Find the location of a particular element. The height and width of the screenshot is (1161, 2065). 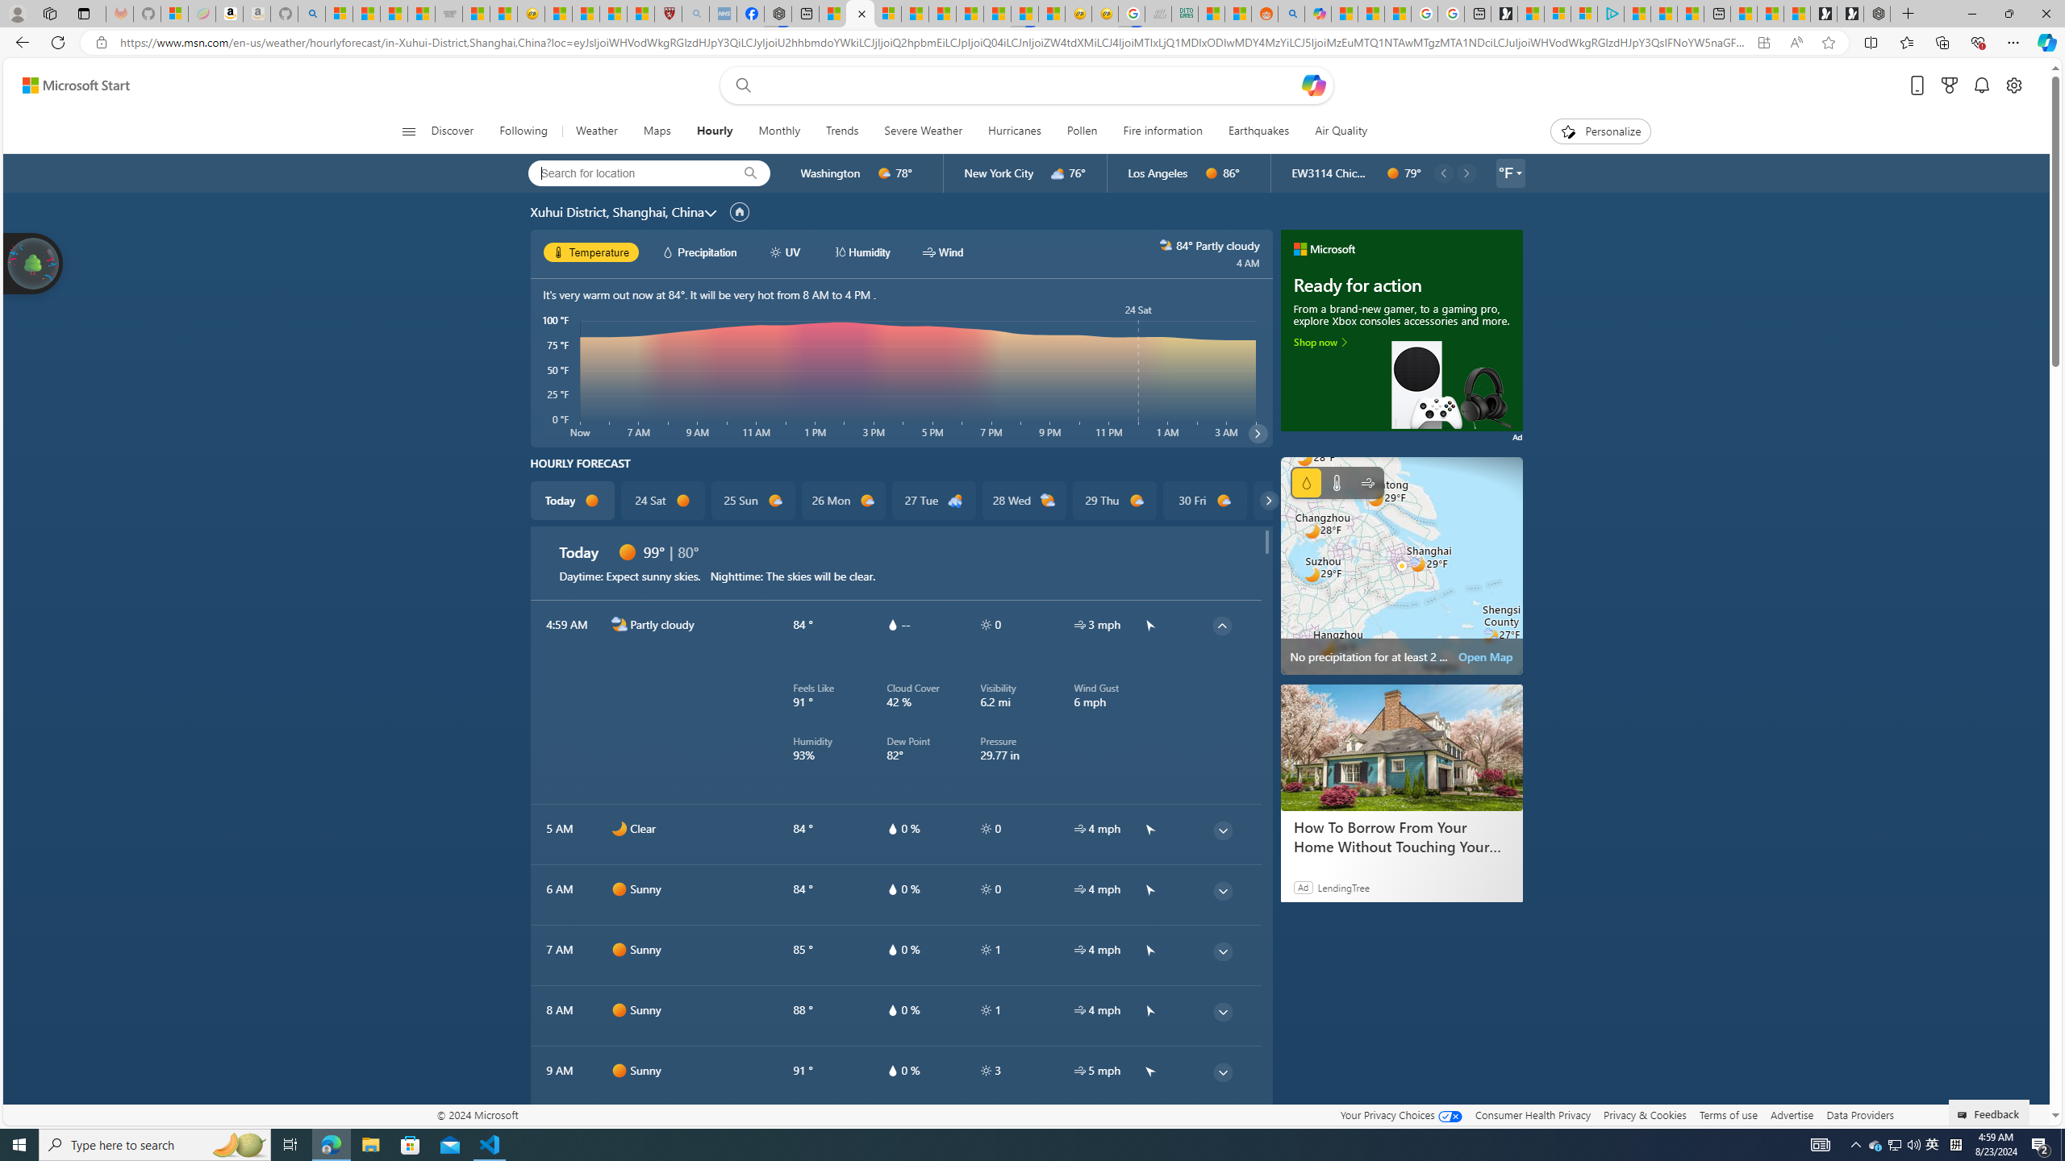

static map image of vector map is located at coordinates (1402, 566).